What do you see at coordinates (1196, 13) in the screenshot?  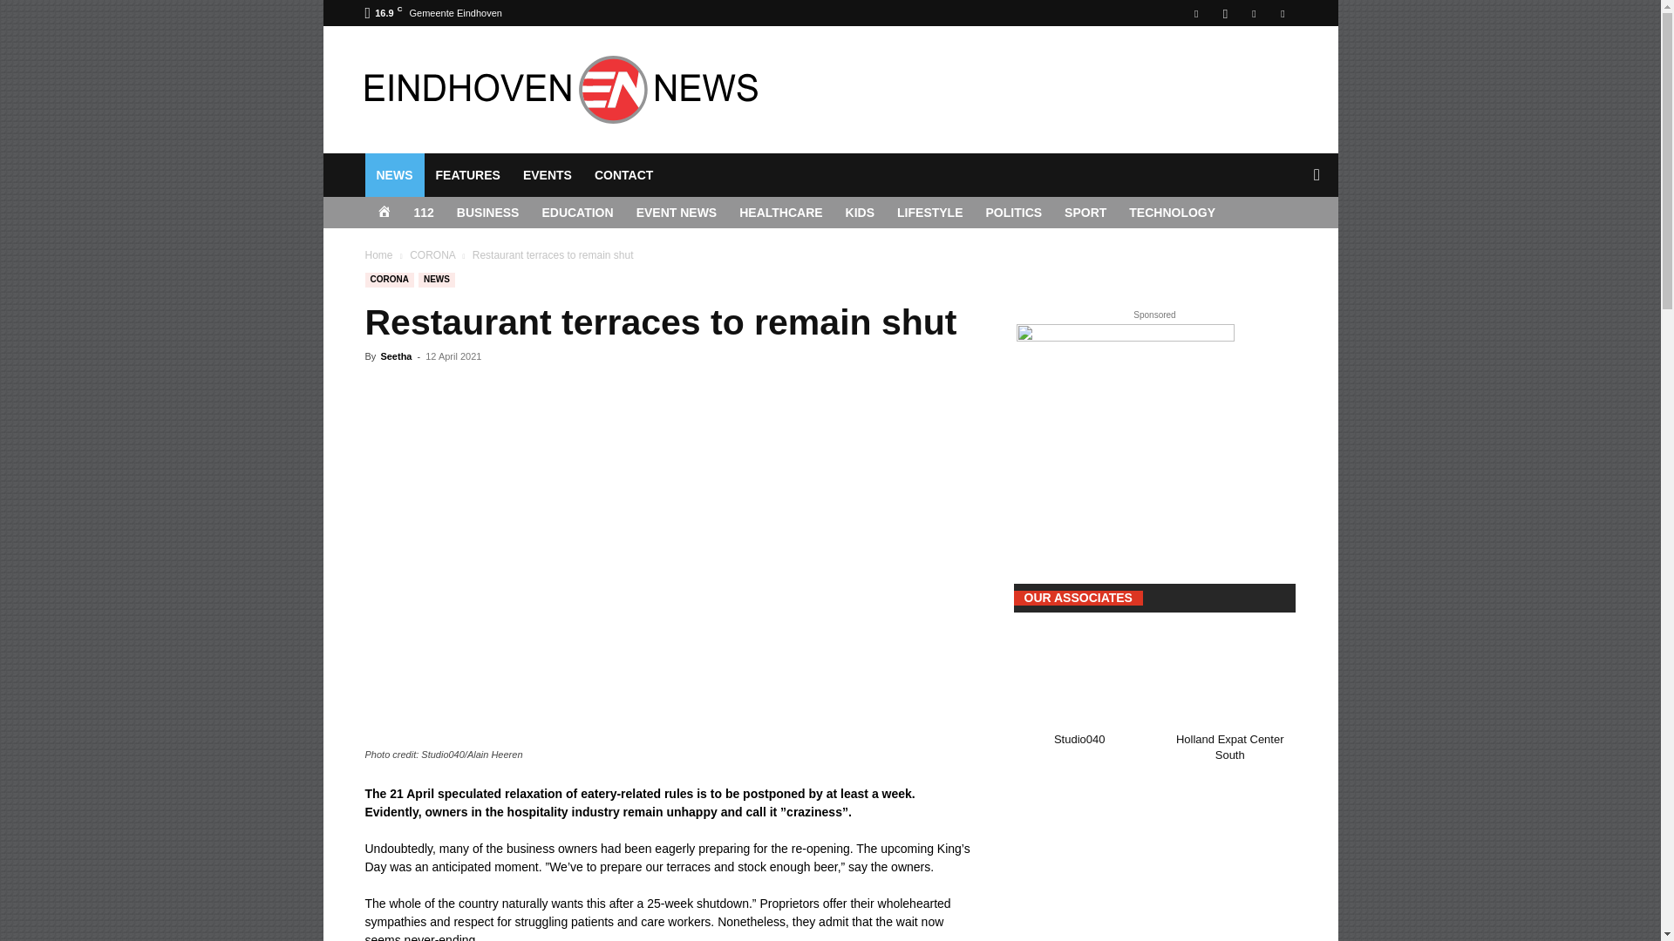 I see `Facebook` at bounding box center [1196, 13].